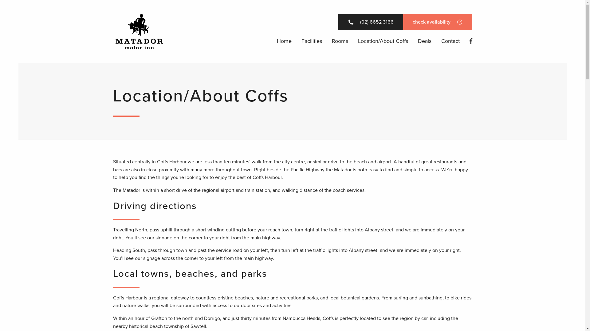 The height and width of the screenshot is (331, 590). Describe the element at coordinates (383, 41) in the screenshot. I see `Location/About Coffs` at that location.